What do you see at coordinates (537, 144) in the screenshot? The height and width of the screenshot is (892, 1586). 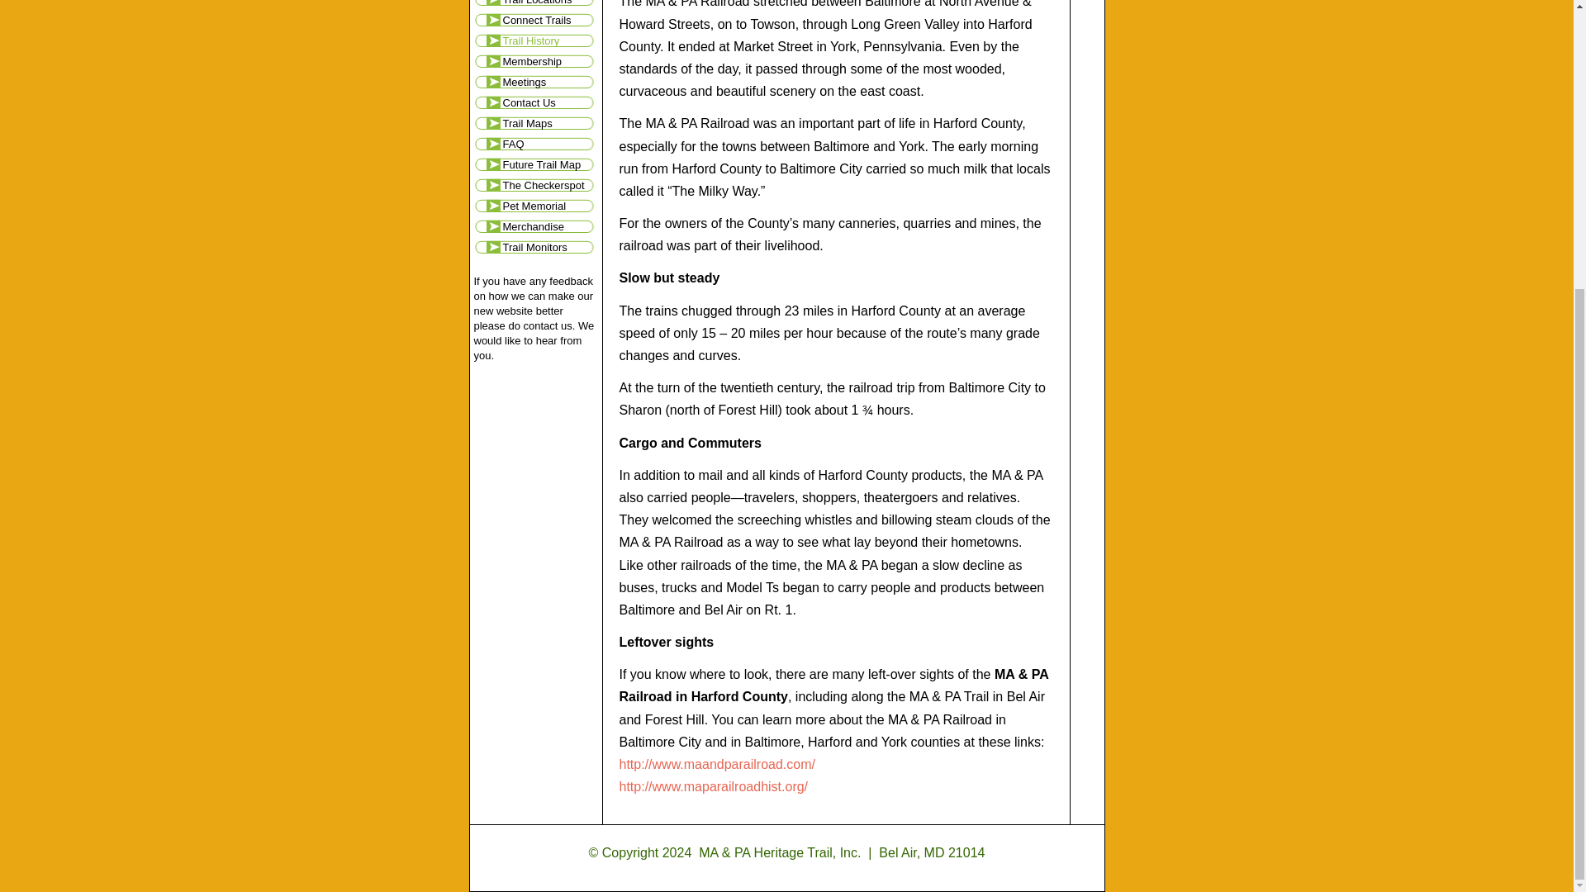 I see `FAQ` at bounding box center [537, 144].